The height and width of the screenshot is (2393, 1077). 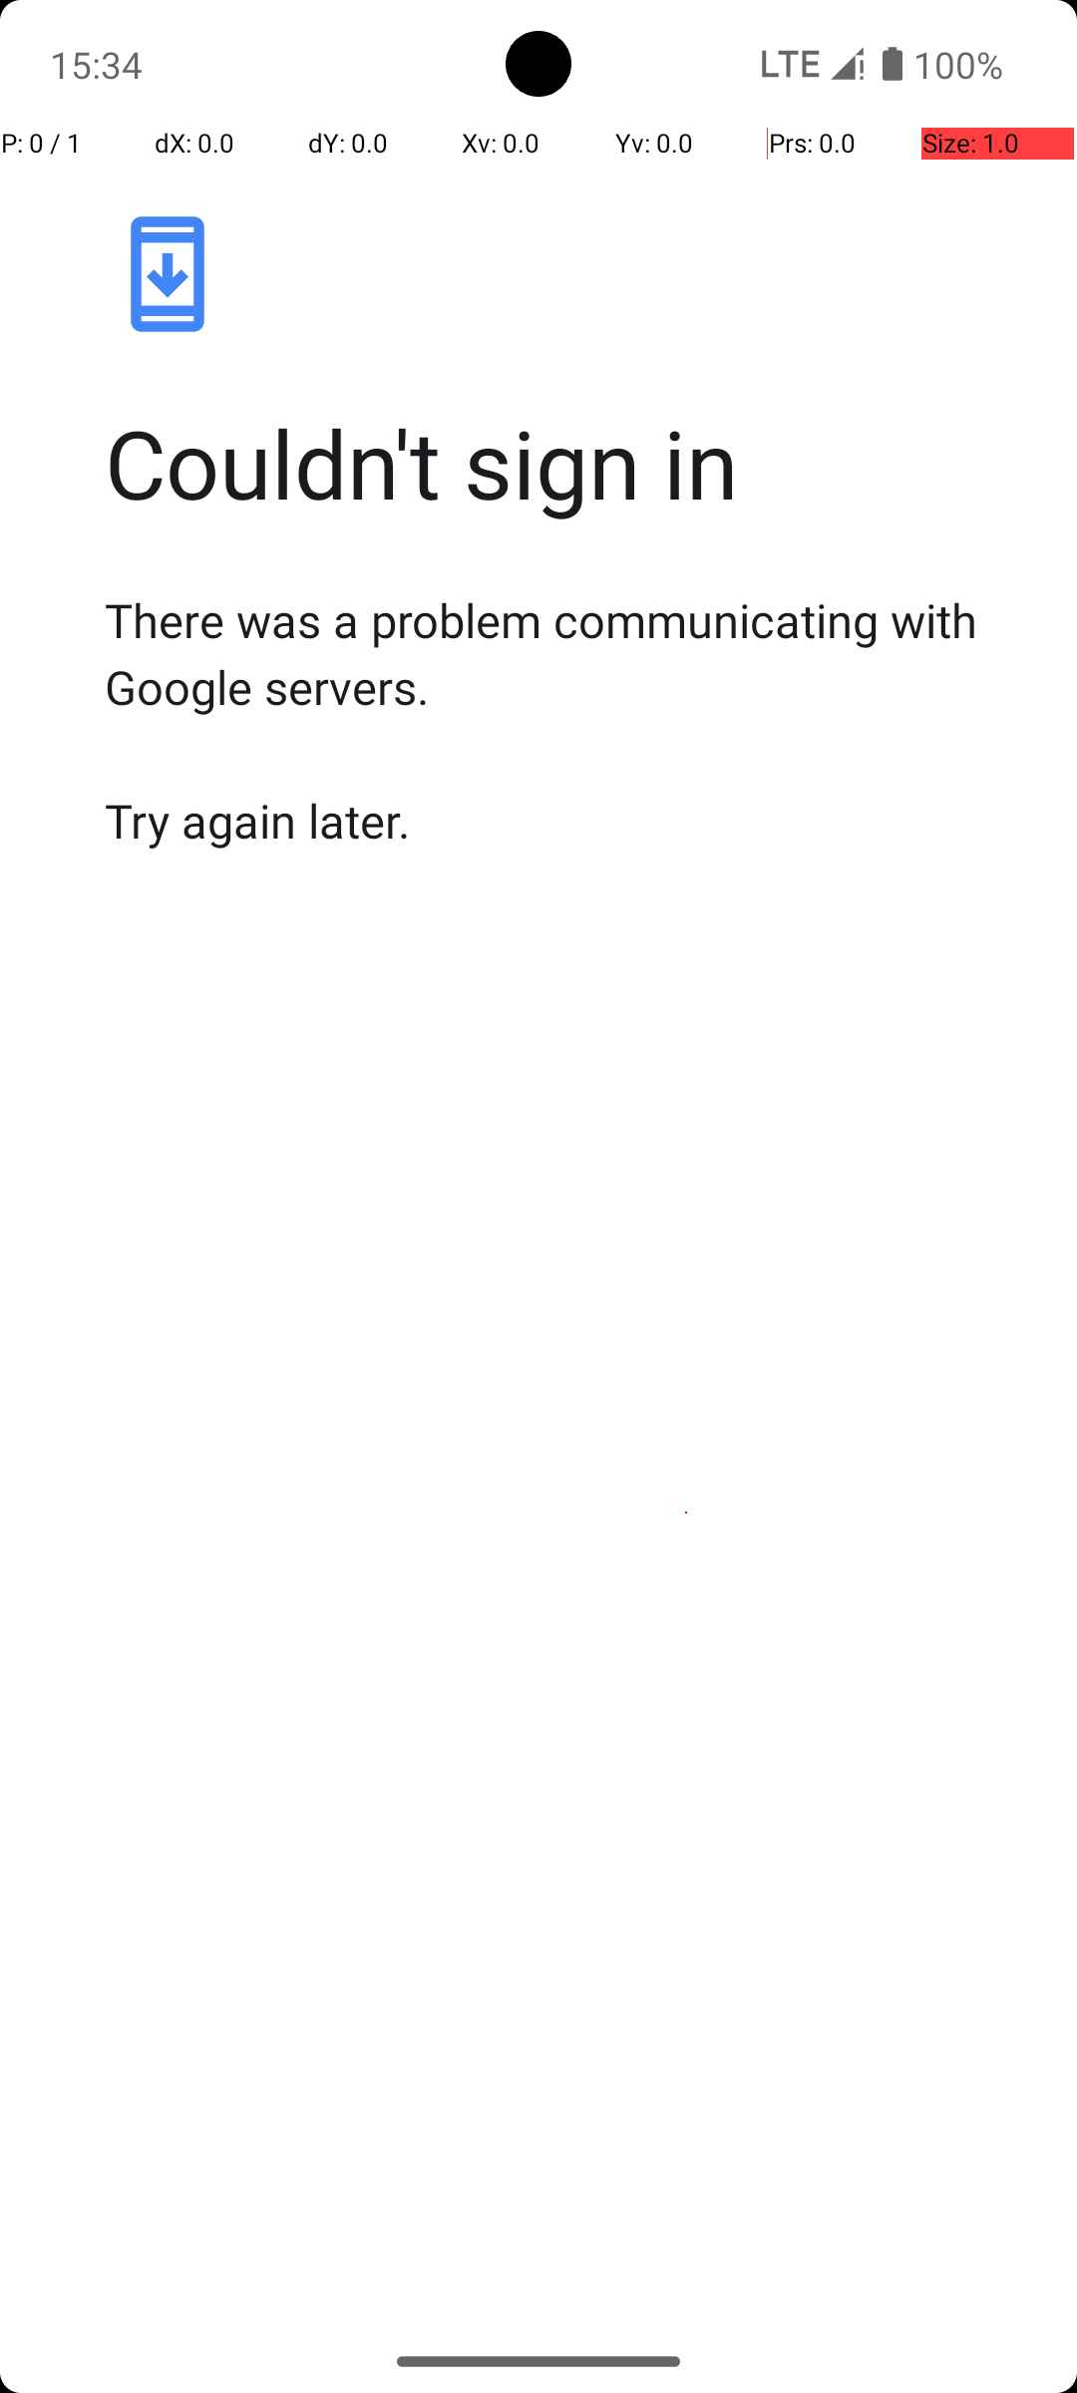 What do you see at coordinates (559, 720) in the screenshot?
I see `There was a problem communicating with Google servers. 

Try again later.` at bounding box center [559, 720].